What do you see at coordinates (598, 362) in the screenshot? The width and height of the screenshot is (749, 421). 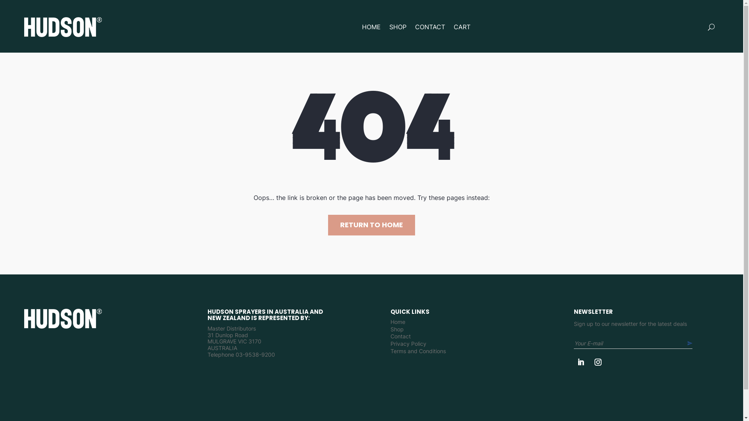 I see `Follow on Instagram` at bounding box center [598, 362].